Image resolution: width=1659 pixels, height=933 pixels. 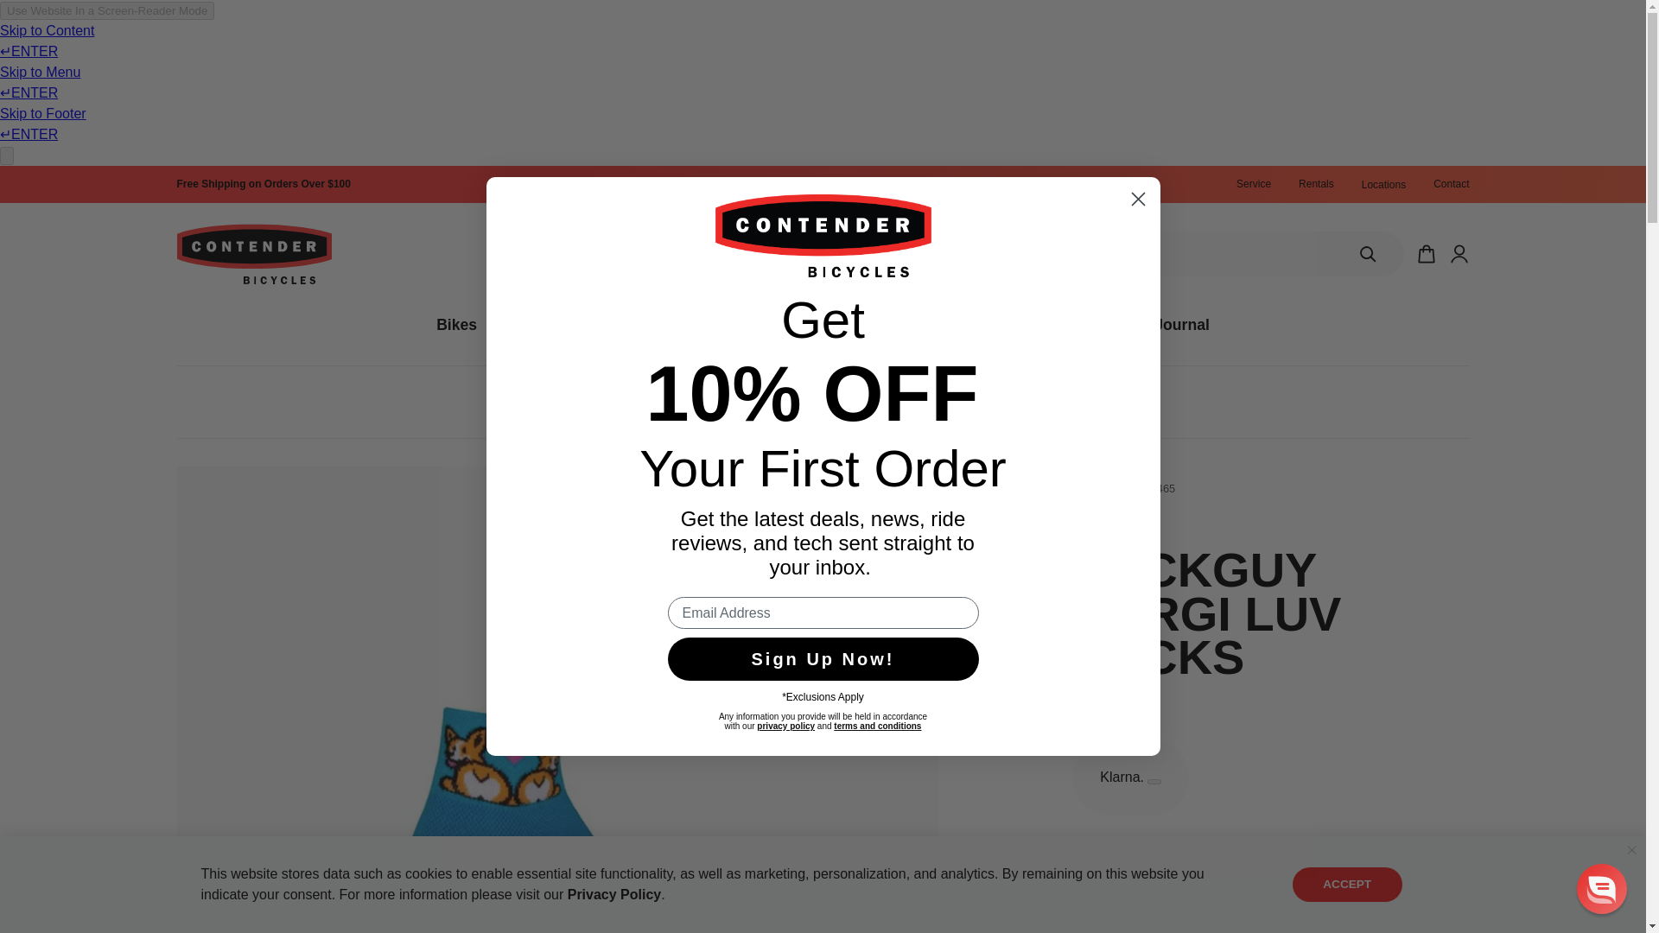 I want to click on Close dialog 1, so click(x=1137, y=199).